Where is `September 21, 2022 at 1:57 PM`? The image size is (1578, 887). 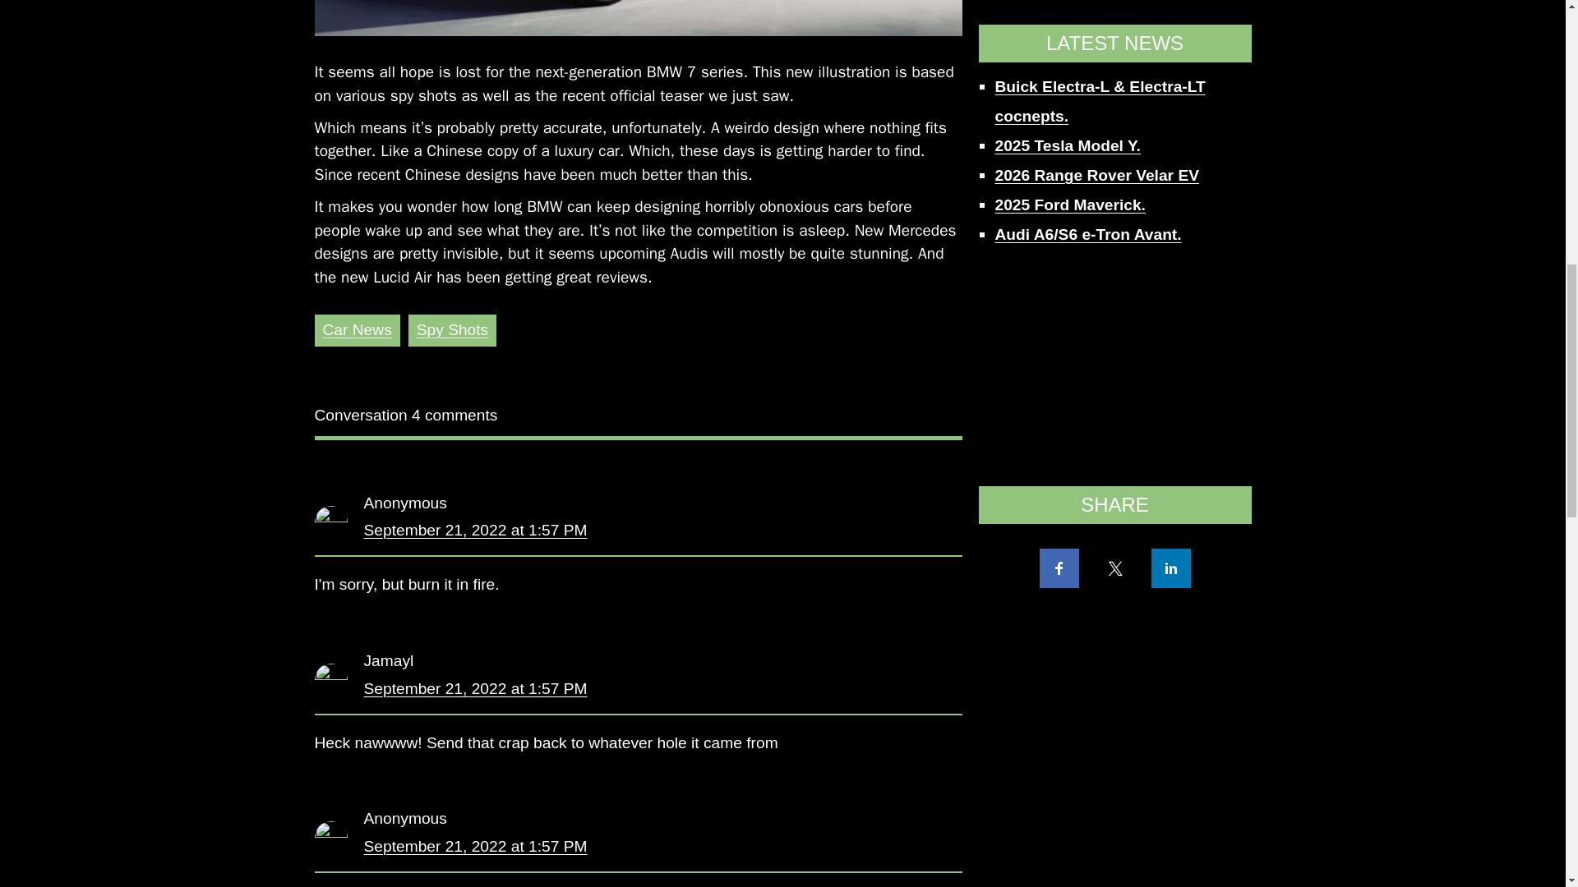
September 21, 2022 at 1:57 PM is located at coordinates (475, 688).